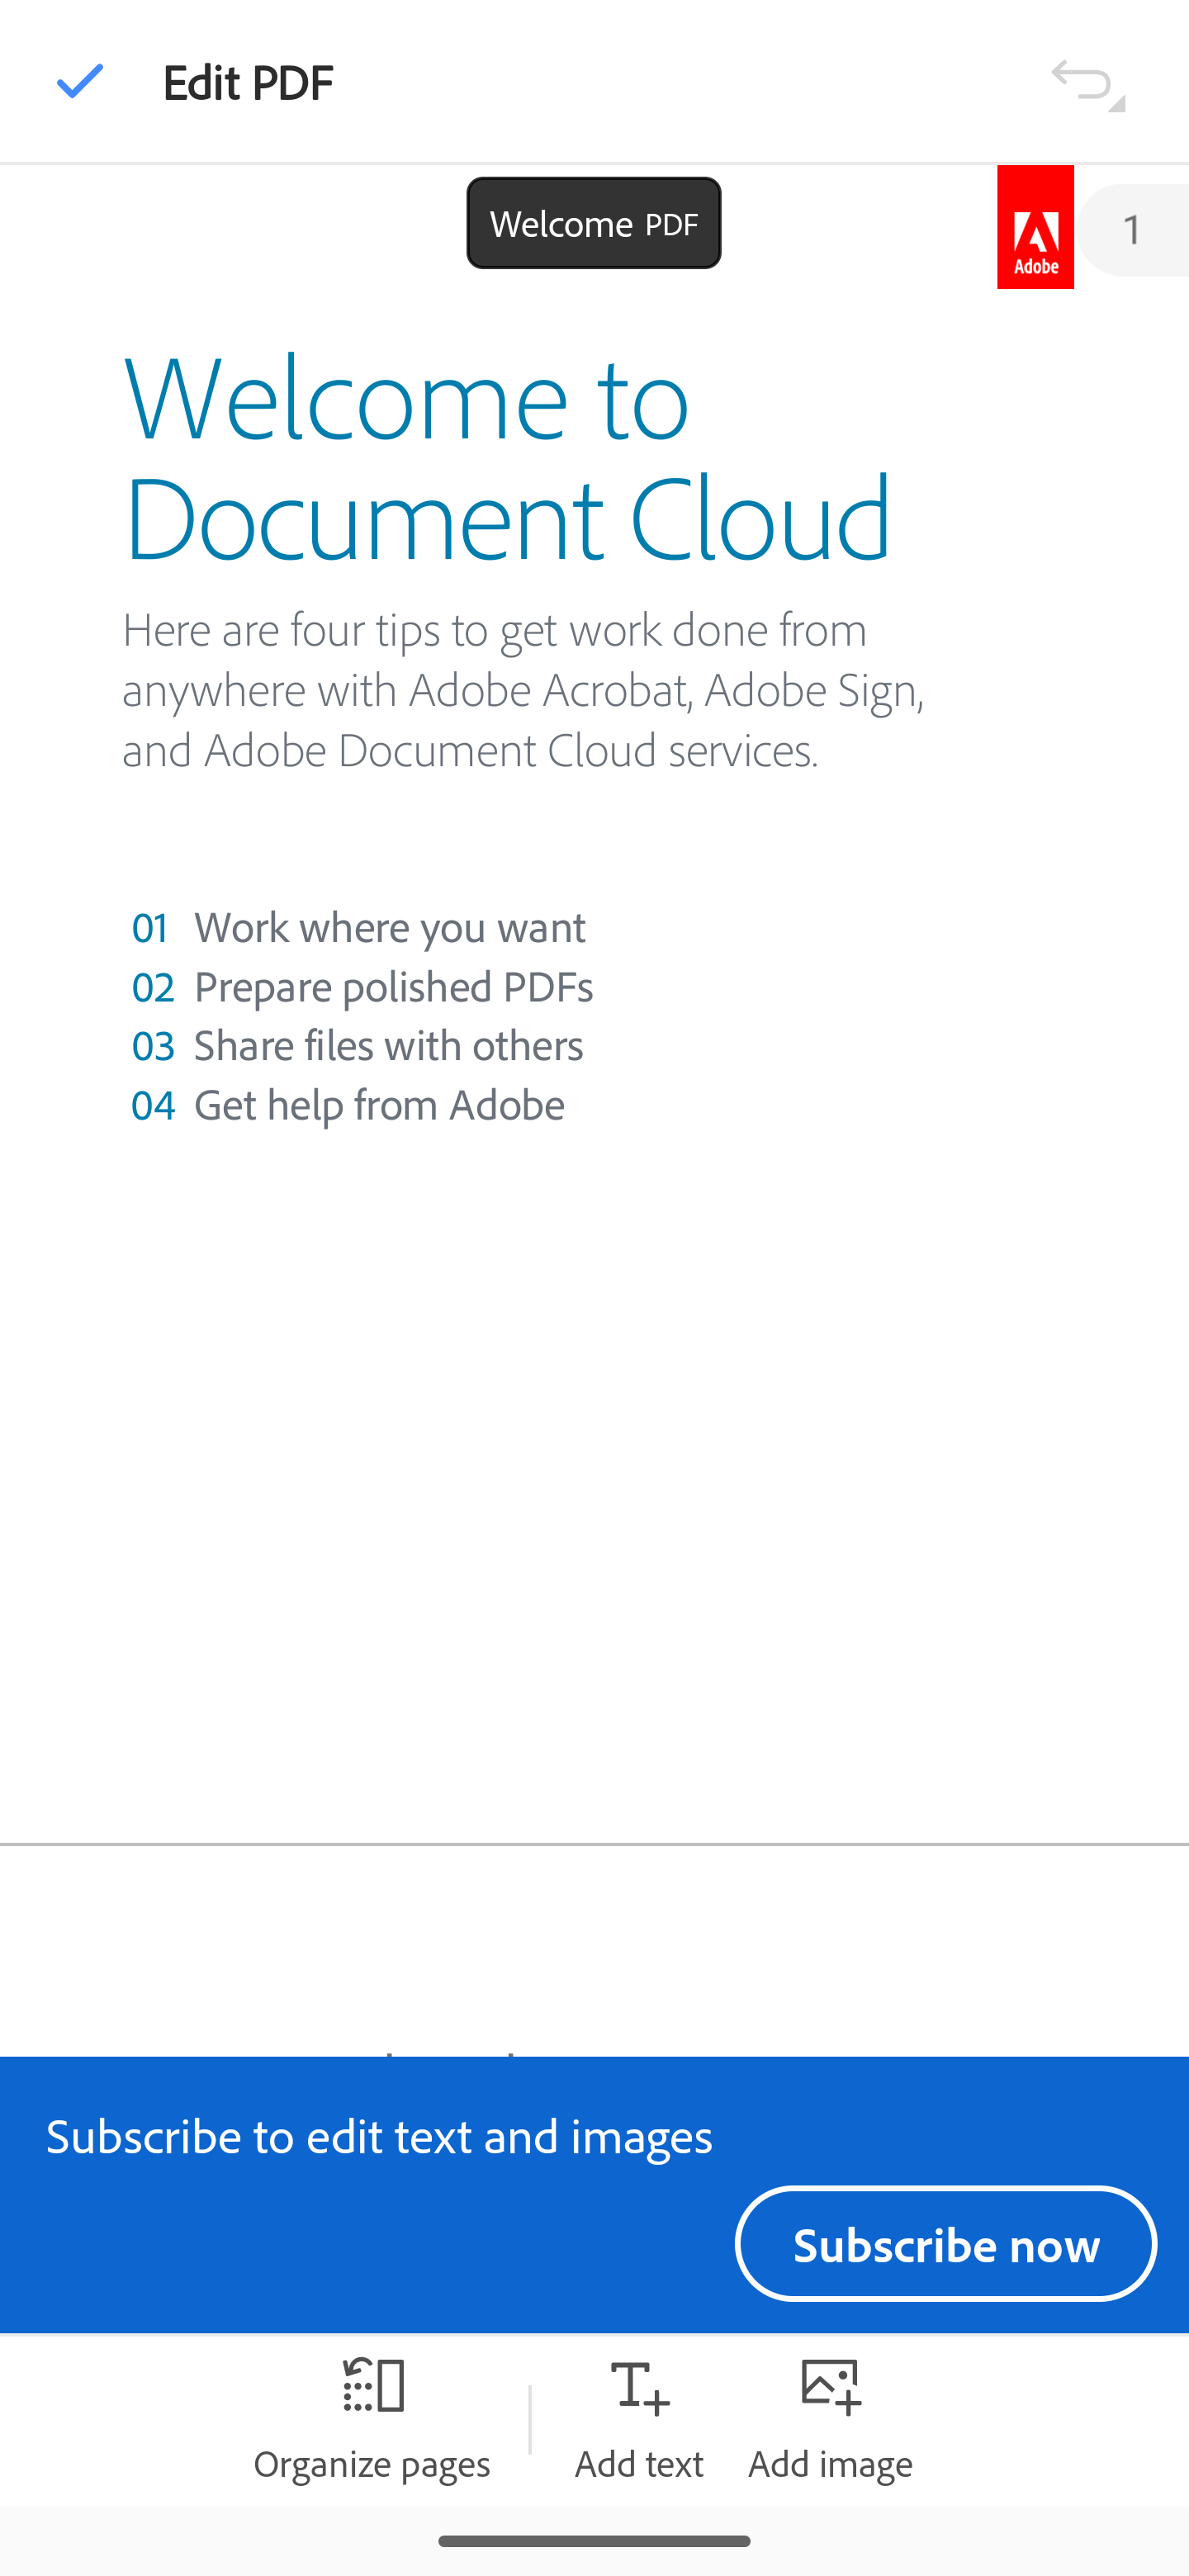  I want to click on Undo Disabled, so click(1087, 79).